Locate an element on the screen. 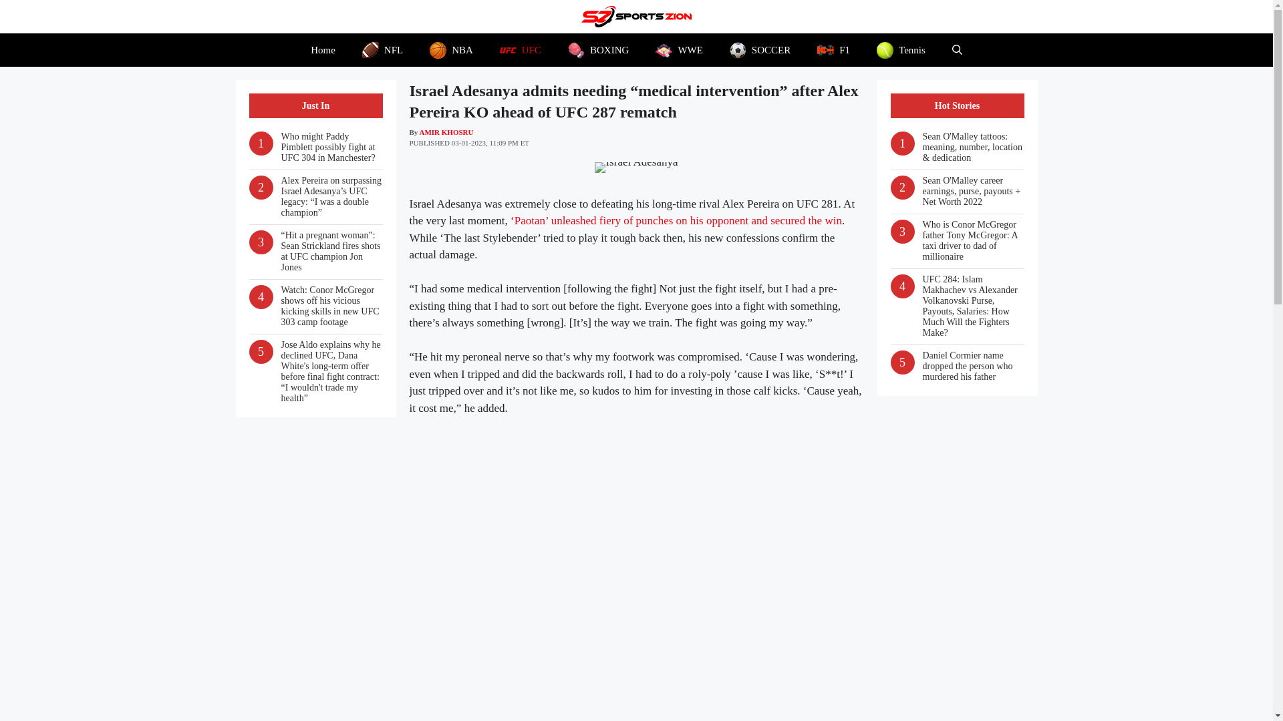 The image size is (1283, 721). BOXING is located at coordinates (598, 49).